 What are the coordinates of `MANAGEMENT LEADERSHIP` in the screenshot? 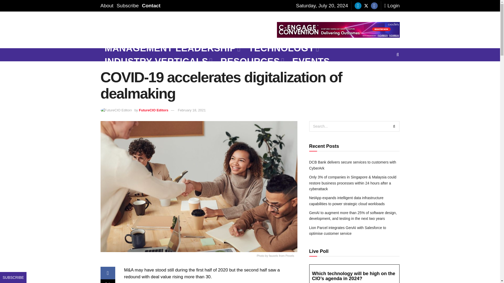 It's located at (172, 48).